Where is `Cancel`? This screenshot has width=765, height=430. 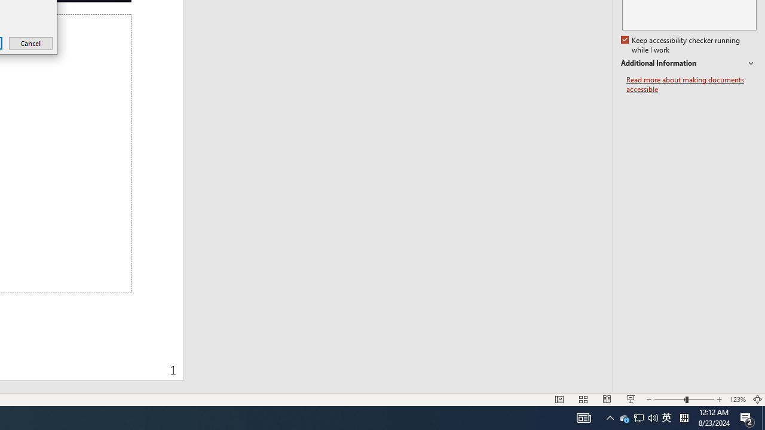
Cancel is located at coordinates (31, 43).